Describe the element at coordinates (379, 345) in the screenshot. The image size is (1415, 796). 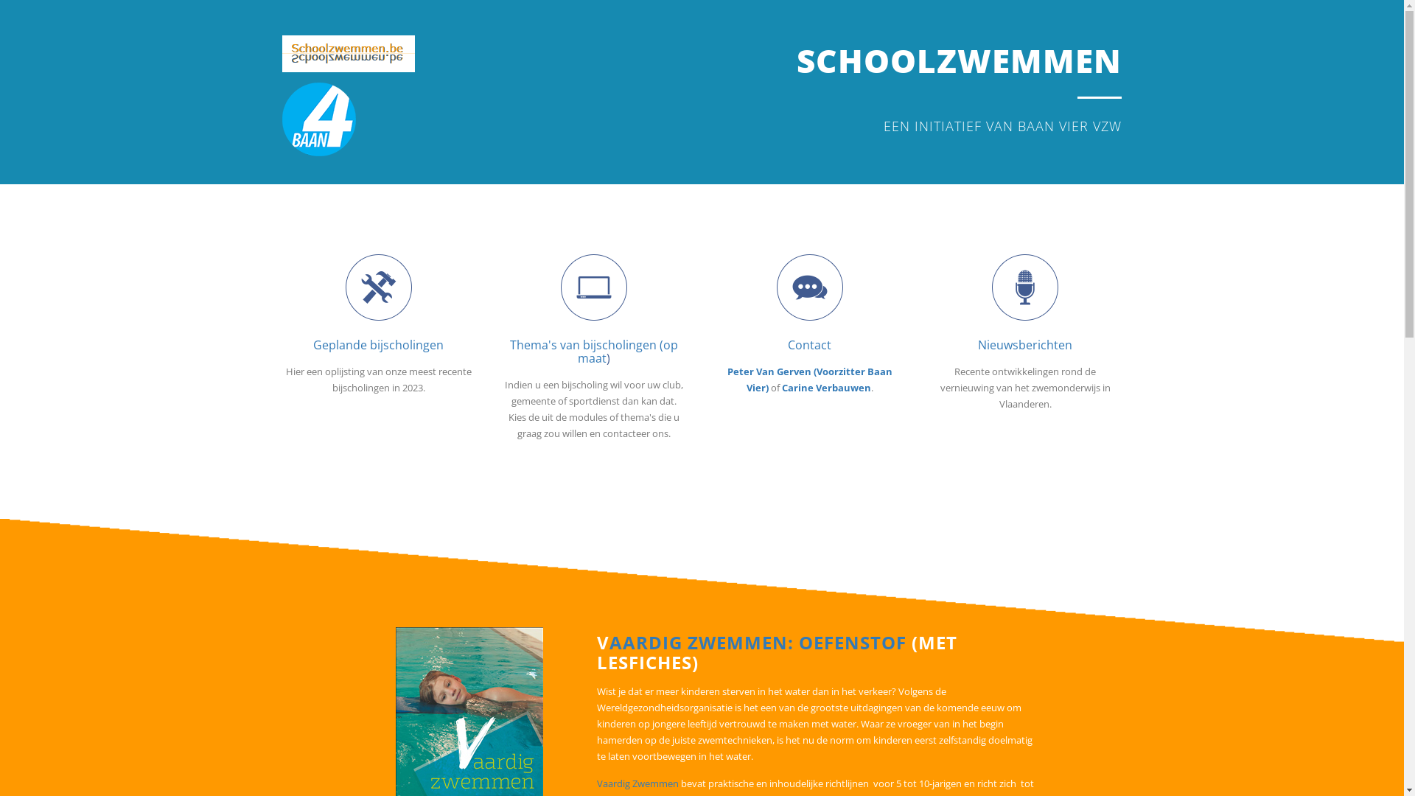
I see `Geplande bijscholingen` at that location.